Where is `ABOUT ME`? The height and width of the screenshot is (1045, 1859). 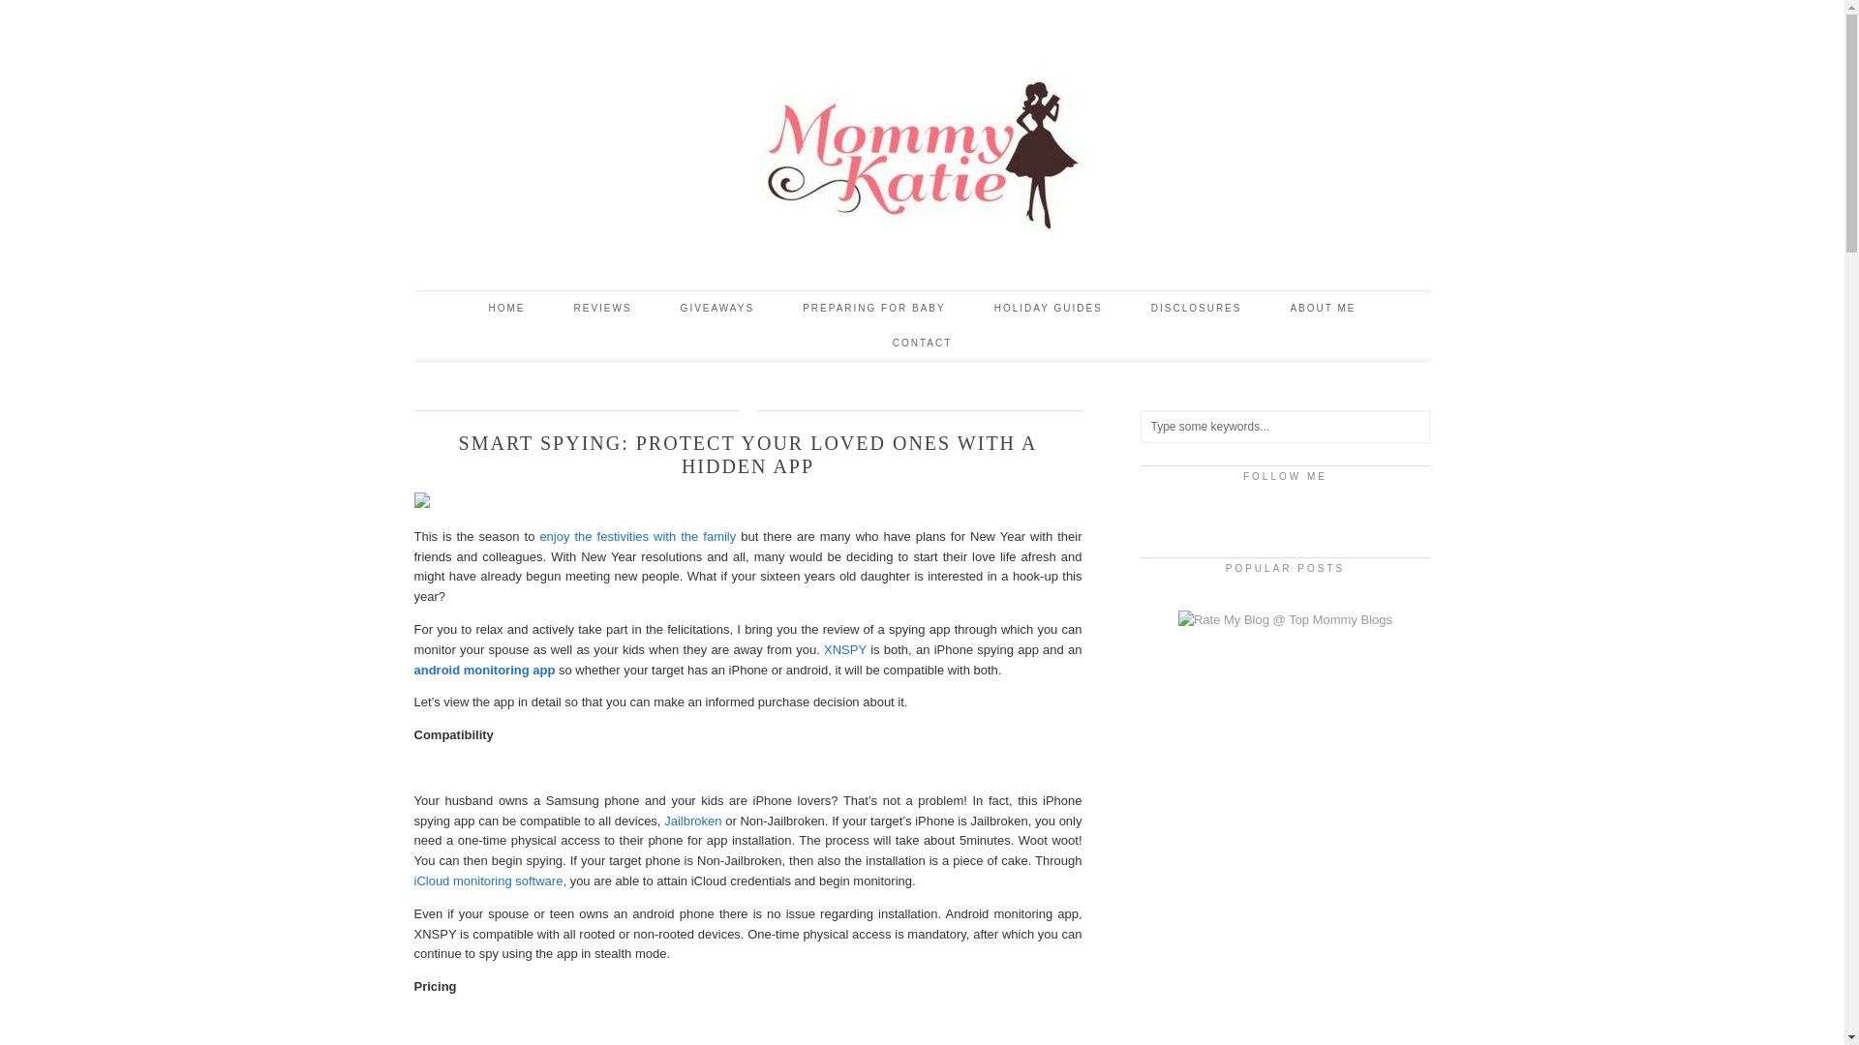
ABOUT ME is located at coordinates (1323, 308).